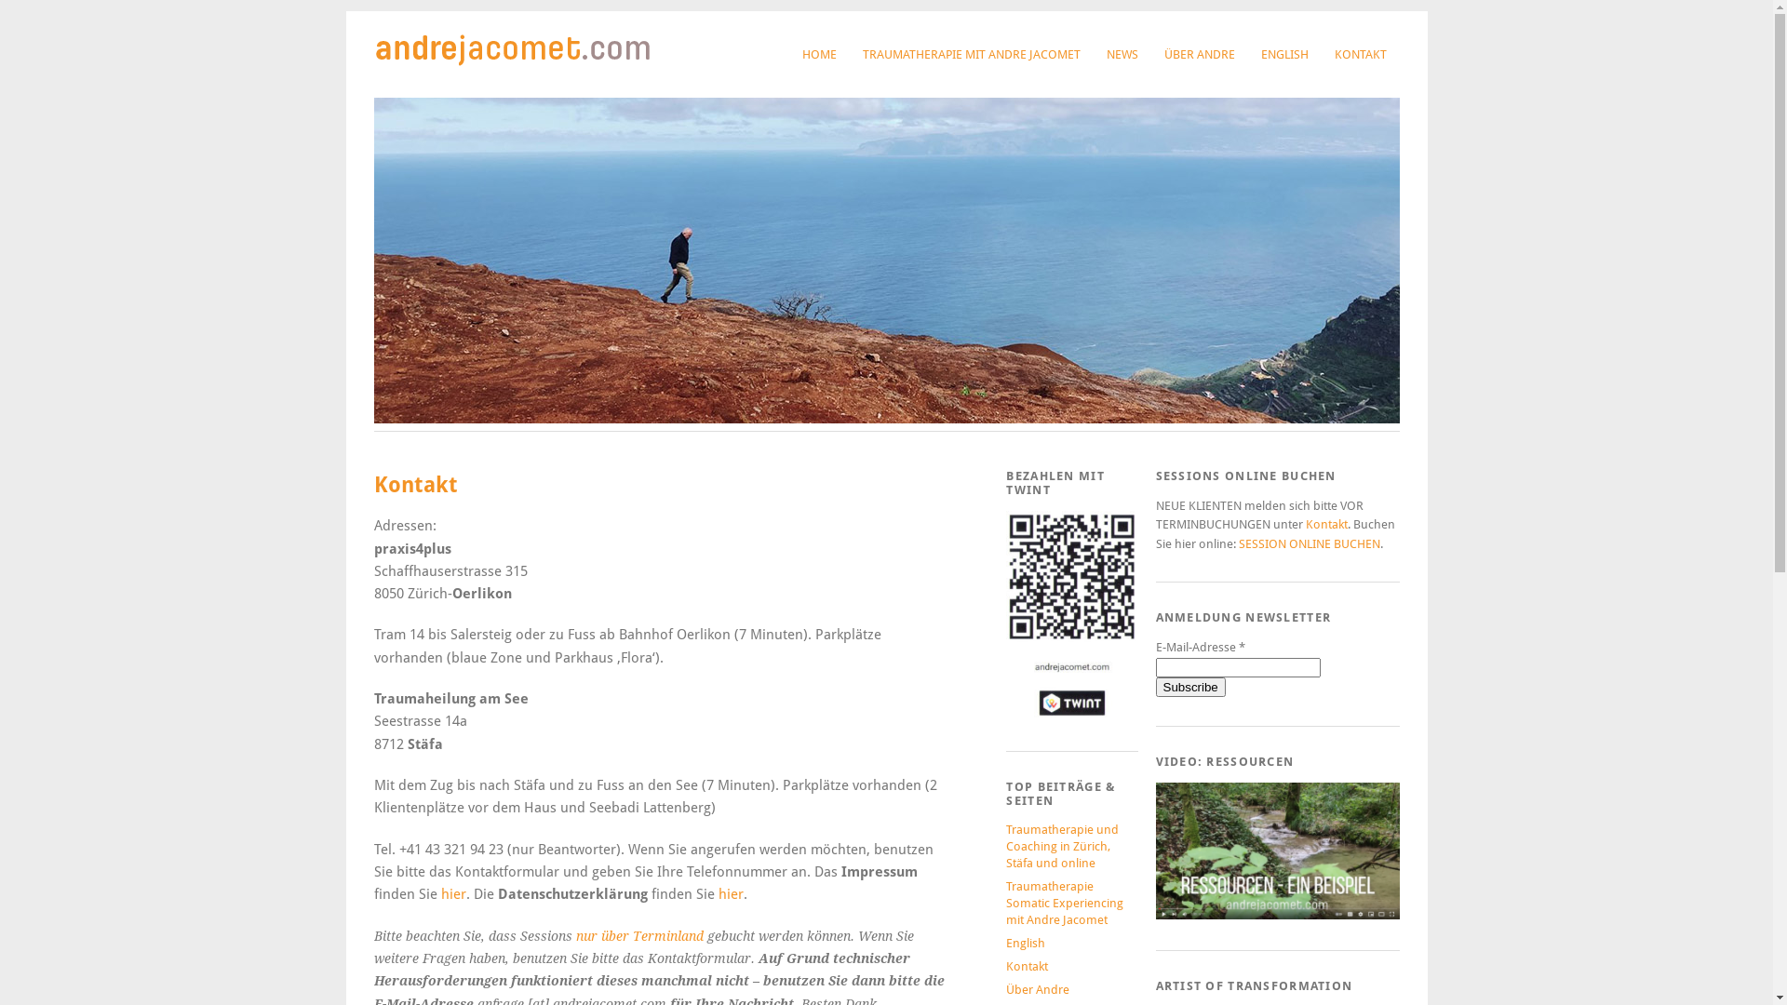 The height and width of the screenshot is (1005, 1787). Describe the element at coordinates (971, 54) in the screenshot. I see `TRAUMATHERAPIE MIT ANDRE JACOMET` at that location.